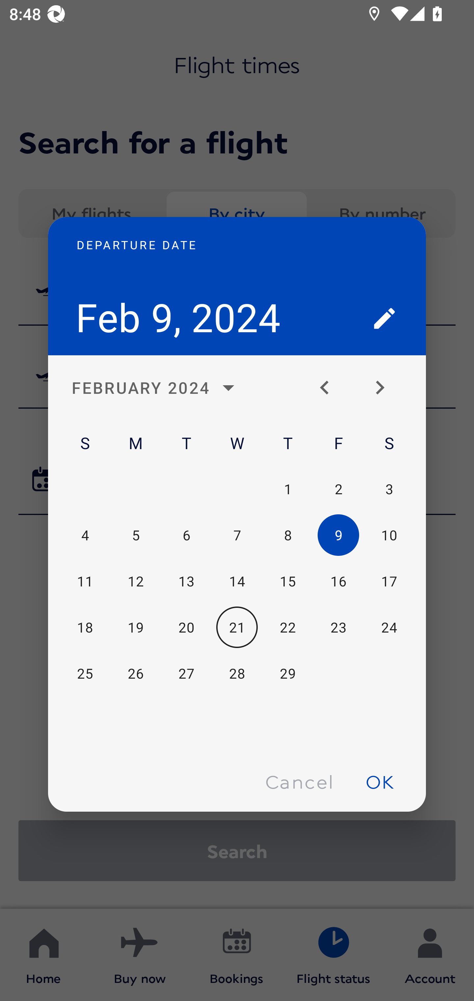  Describe the element at coordinates (288, 489) in the screenshot. I see `1 Thu, Feb 1` at that location.